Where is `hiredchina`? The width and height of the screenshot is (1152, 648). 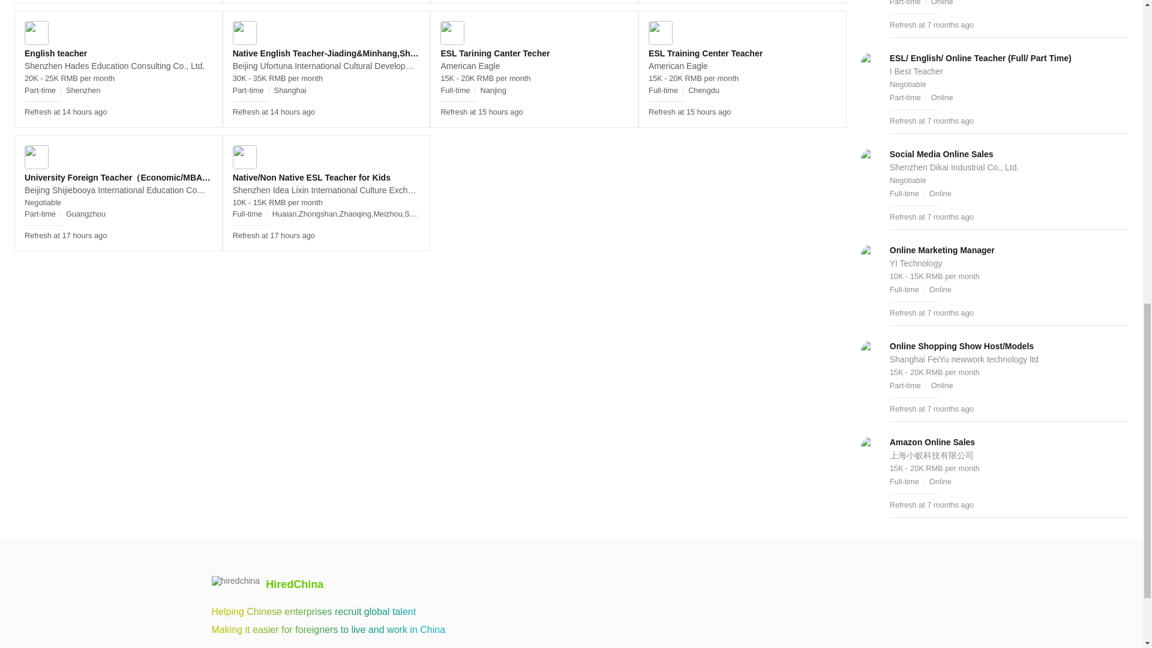
hiredchina is located at coordinates (268, 585).